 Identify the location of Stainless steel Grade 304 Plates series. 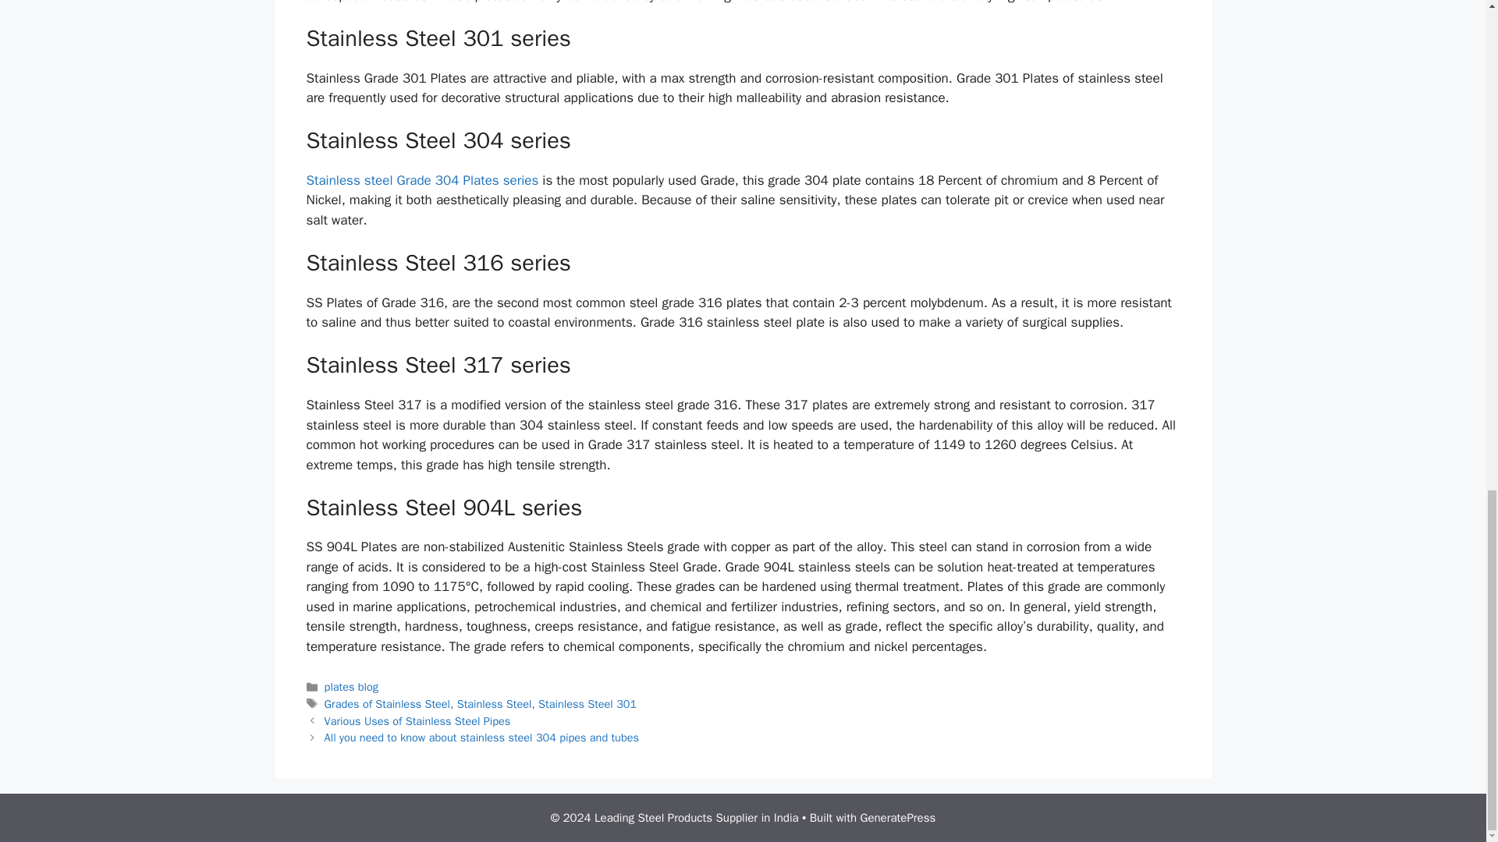
(421, 180).